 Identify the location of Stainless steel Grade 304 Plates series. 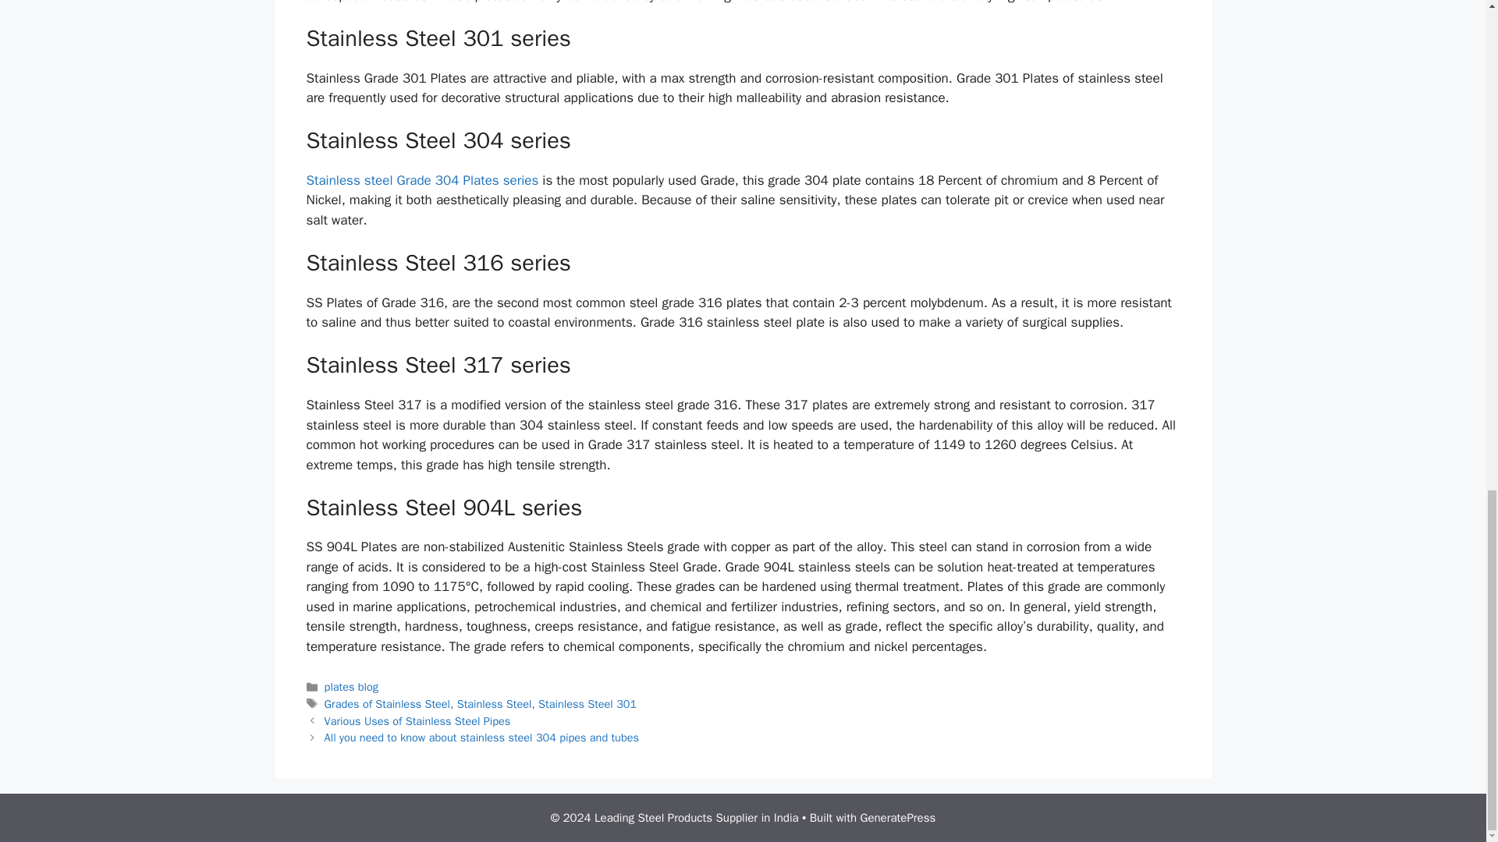
(421, 180).